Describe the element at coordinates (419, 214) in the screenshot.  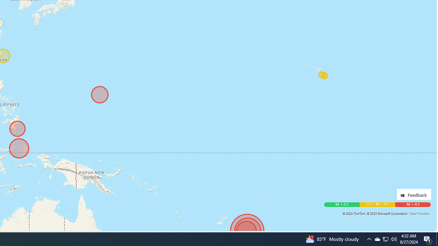
I see `Data Providers` at that location.